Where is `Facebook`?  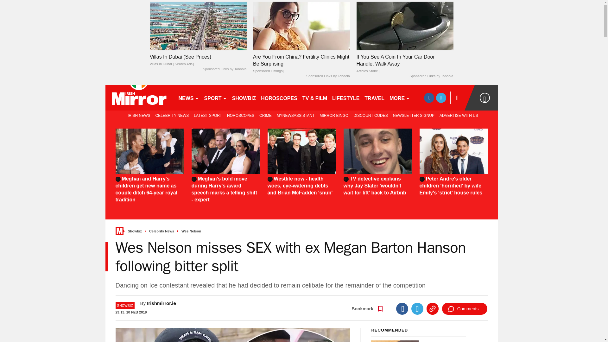 Facebook is located at coordinates (402, 308).